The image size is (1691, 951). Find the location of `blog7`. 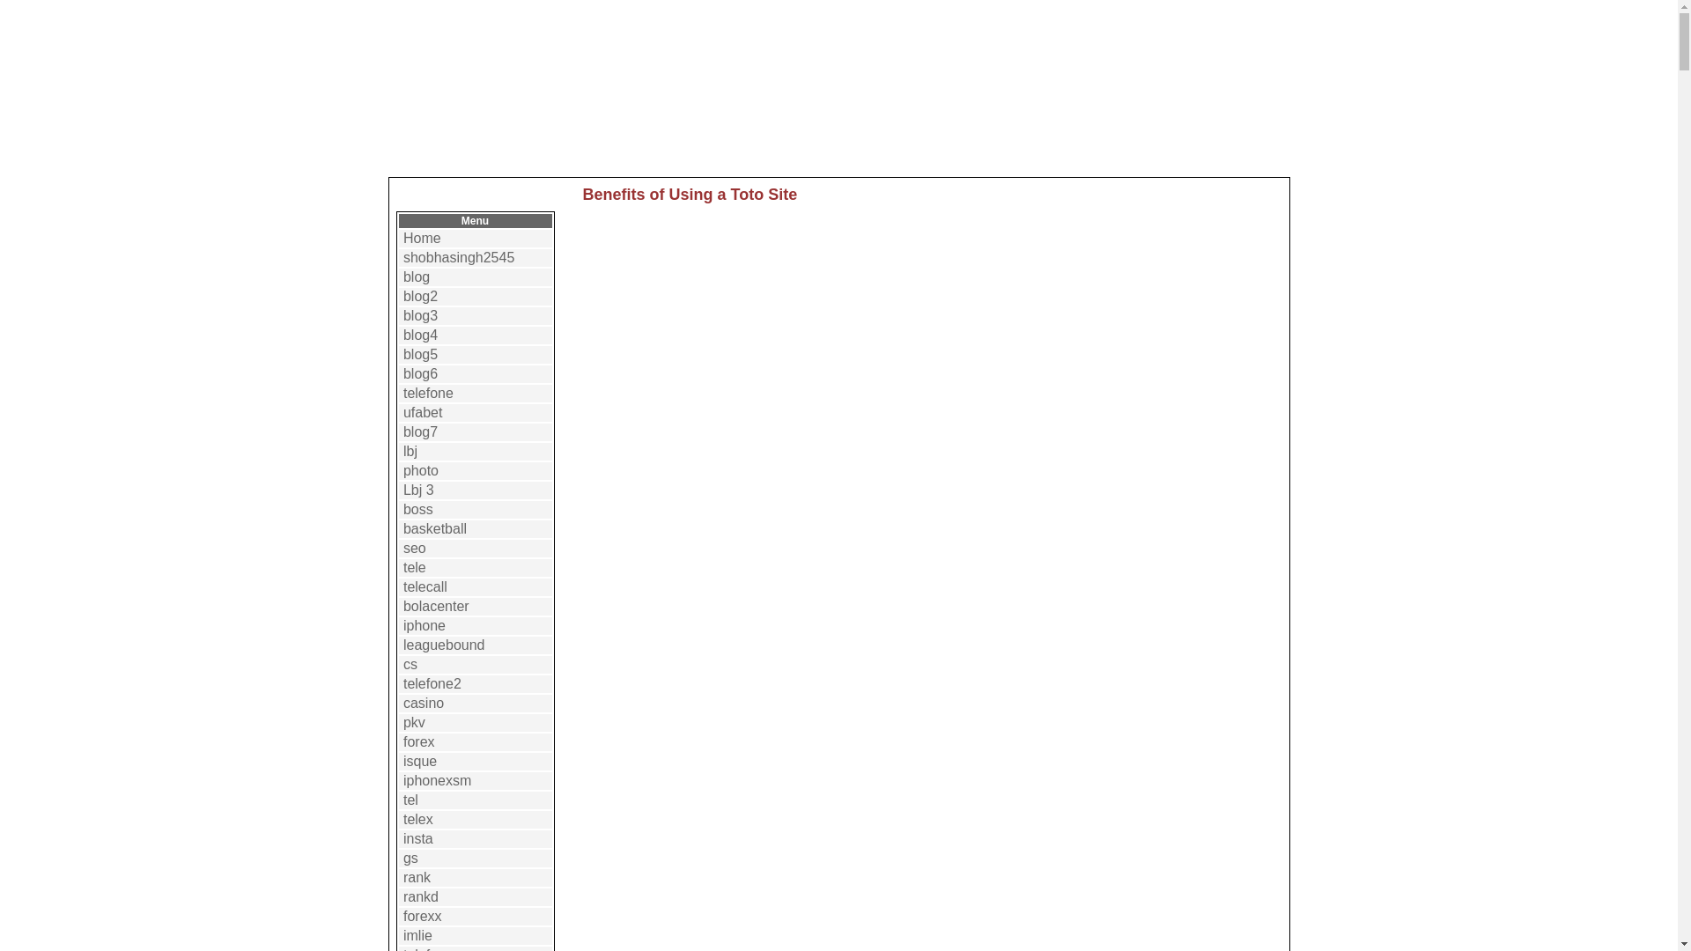

blog7 is located at coordinates (421, 431).